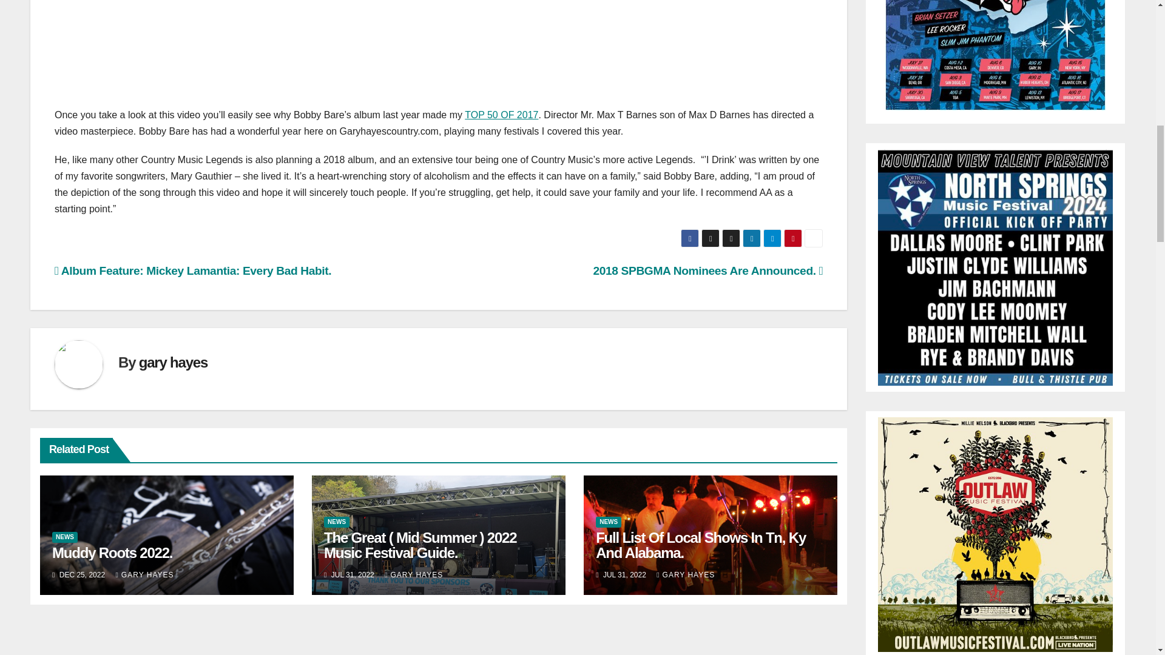  Describe the element at coordinates (144, 574) in the screenshot. I see `GARY HAYES` at that location.